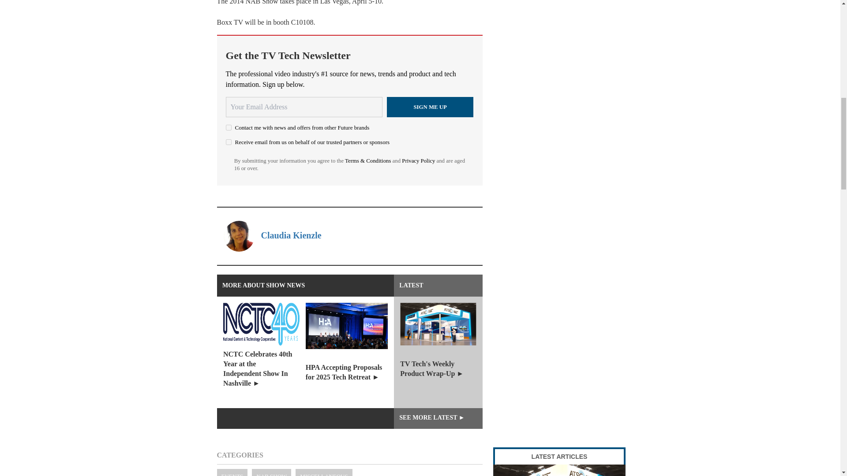 This screenshot has width=847, height=476. I want to click on on, so click(229, 142).